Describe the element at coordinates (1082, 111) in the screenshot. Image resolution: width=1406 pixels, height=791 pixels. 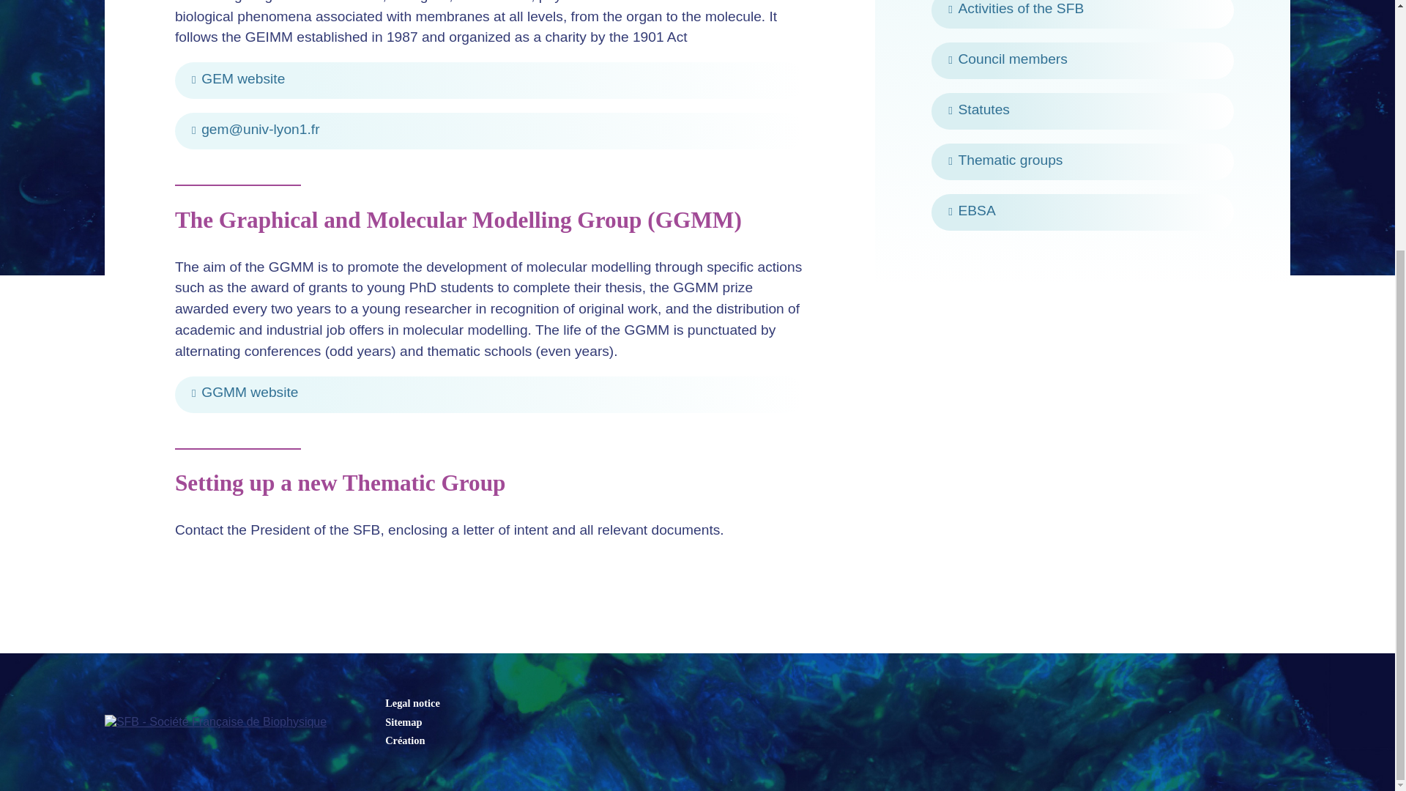
I see `Statutes` at that location.